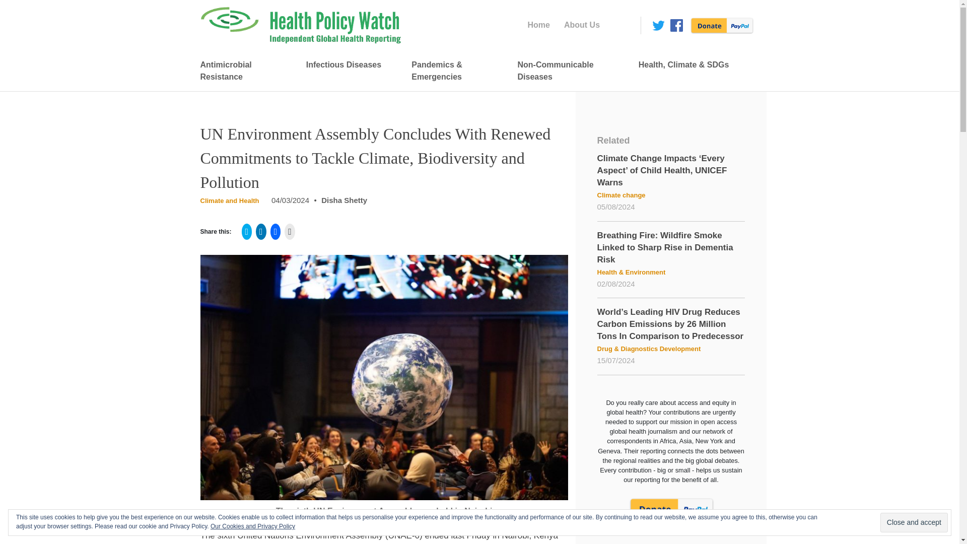 The height and width of the screenshot is (544, 967). I want to click on Non-Communicable Diseases, so click(568, 71).